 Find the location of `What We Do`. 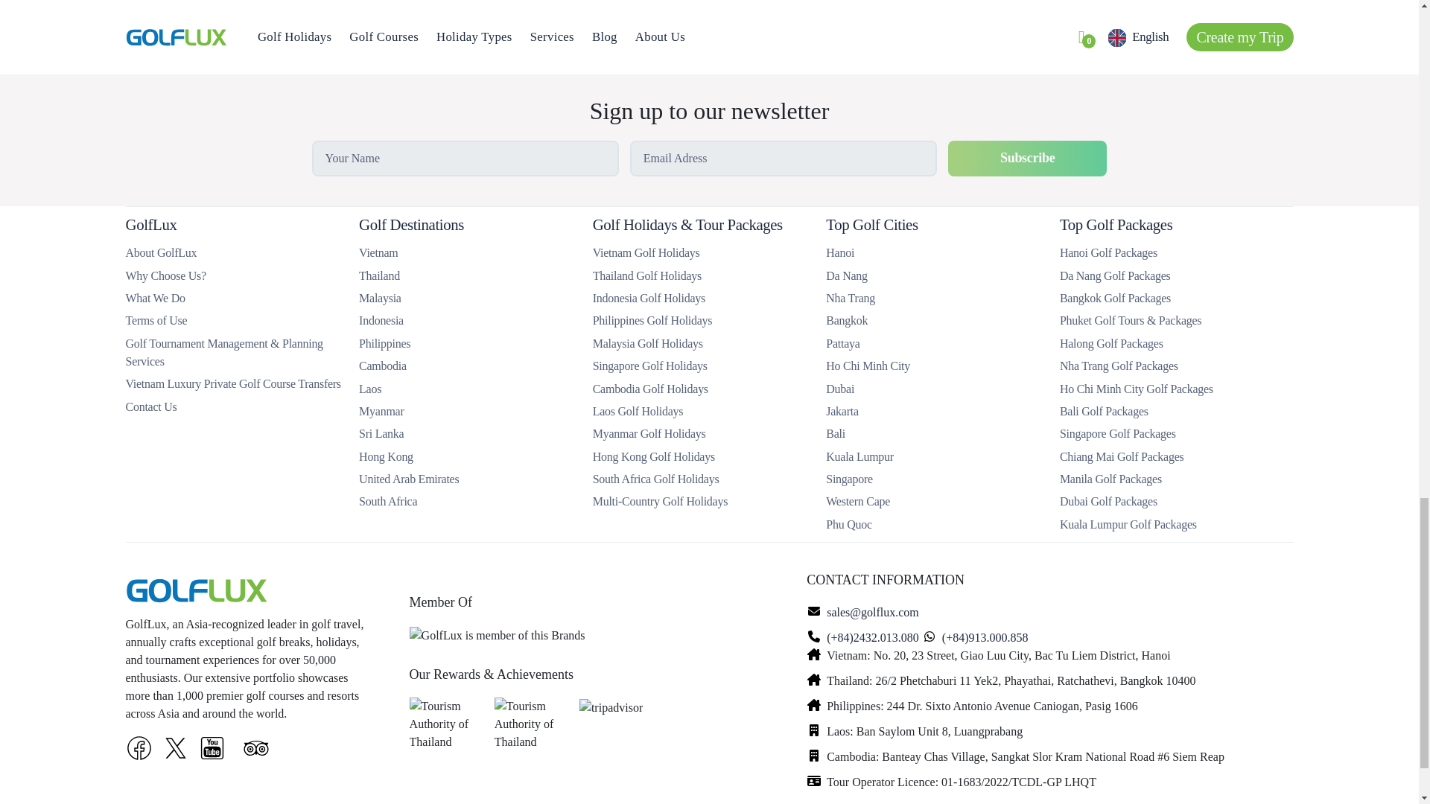

What We Do is located at coordinates (155, 298).